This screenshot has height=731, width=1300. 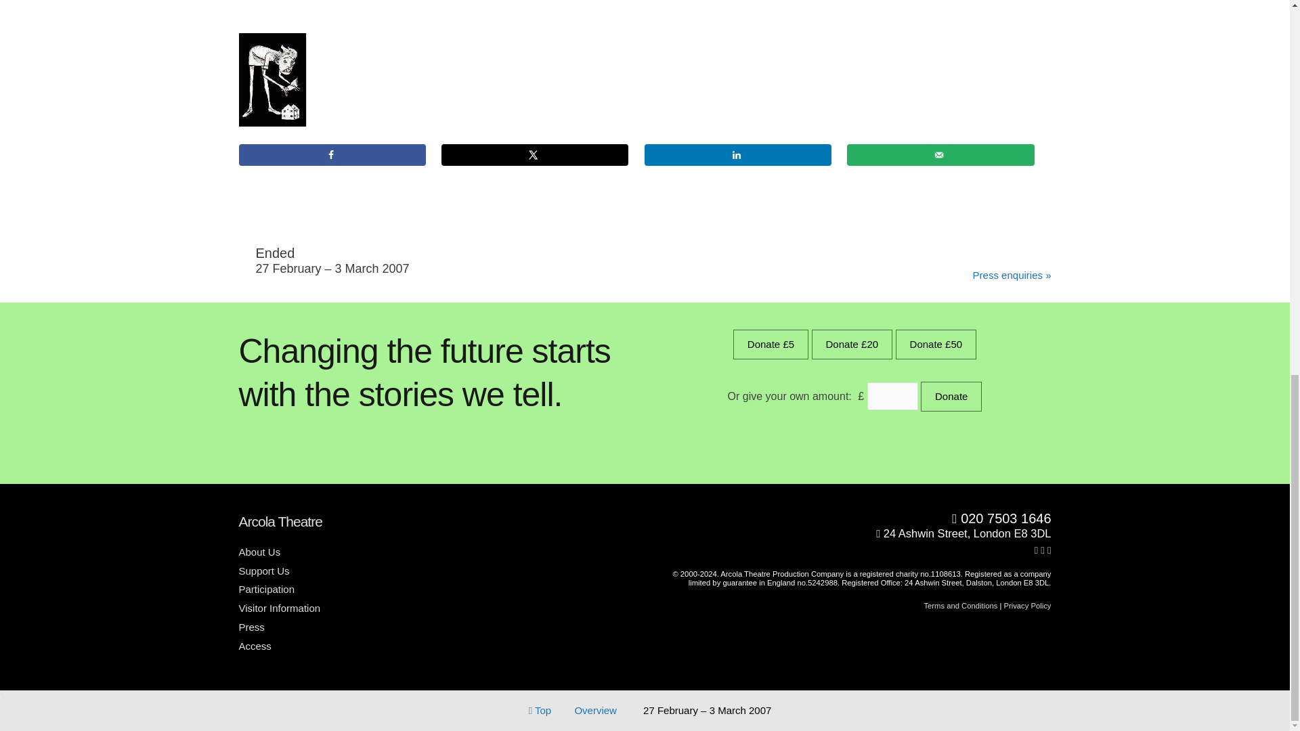 What do you see at coordinates (284, 608) in the screenshot?
I see `Visitor Information` at bounding box center [284, 608].